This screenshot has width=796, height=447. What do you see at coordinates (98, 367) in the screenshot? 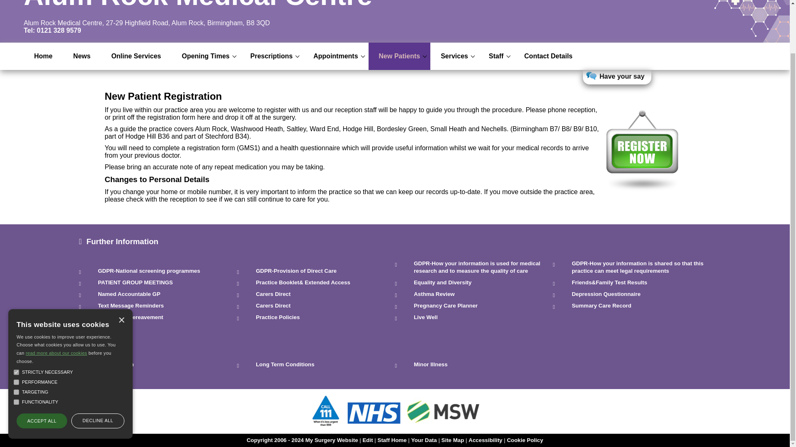
I see `DECLINE ALL` at bounding box center [98, 367].